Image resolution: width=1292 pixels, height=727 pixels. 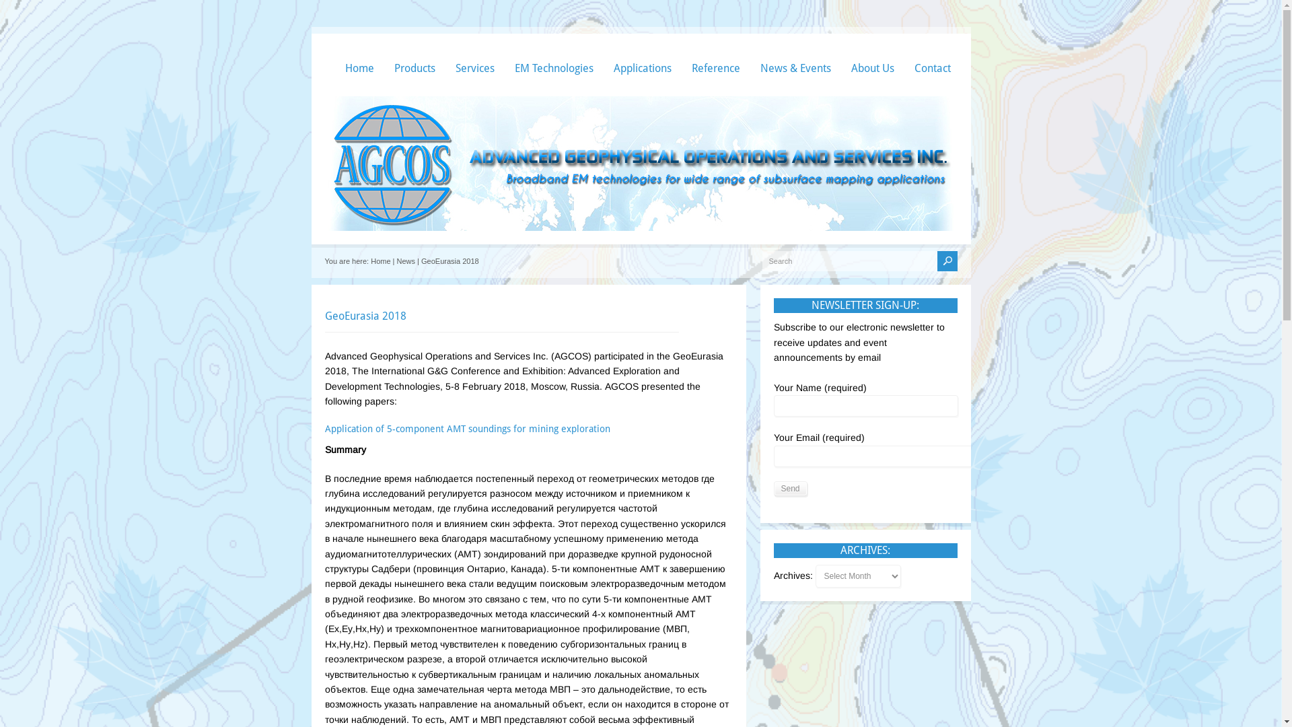 What do you see at coordinates (791, 489) in the screenshot?
I see `Send` at bounding box center [791, 489].